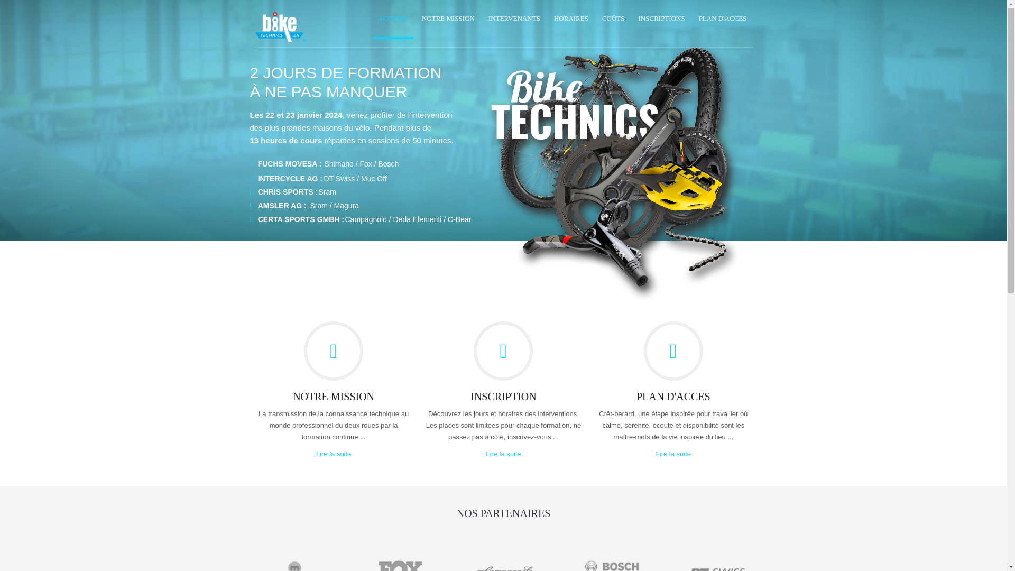 The width and height of the screenshot is (1015, 571). I want to click on Sram, so click(327, 192).